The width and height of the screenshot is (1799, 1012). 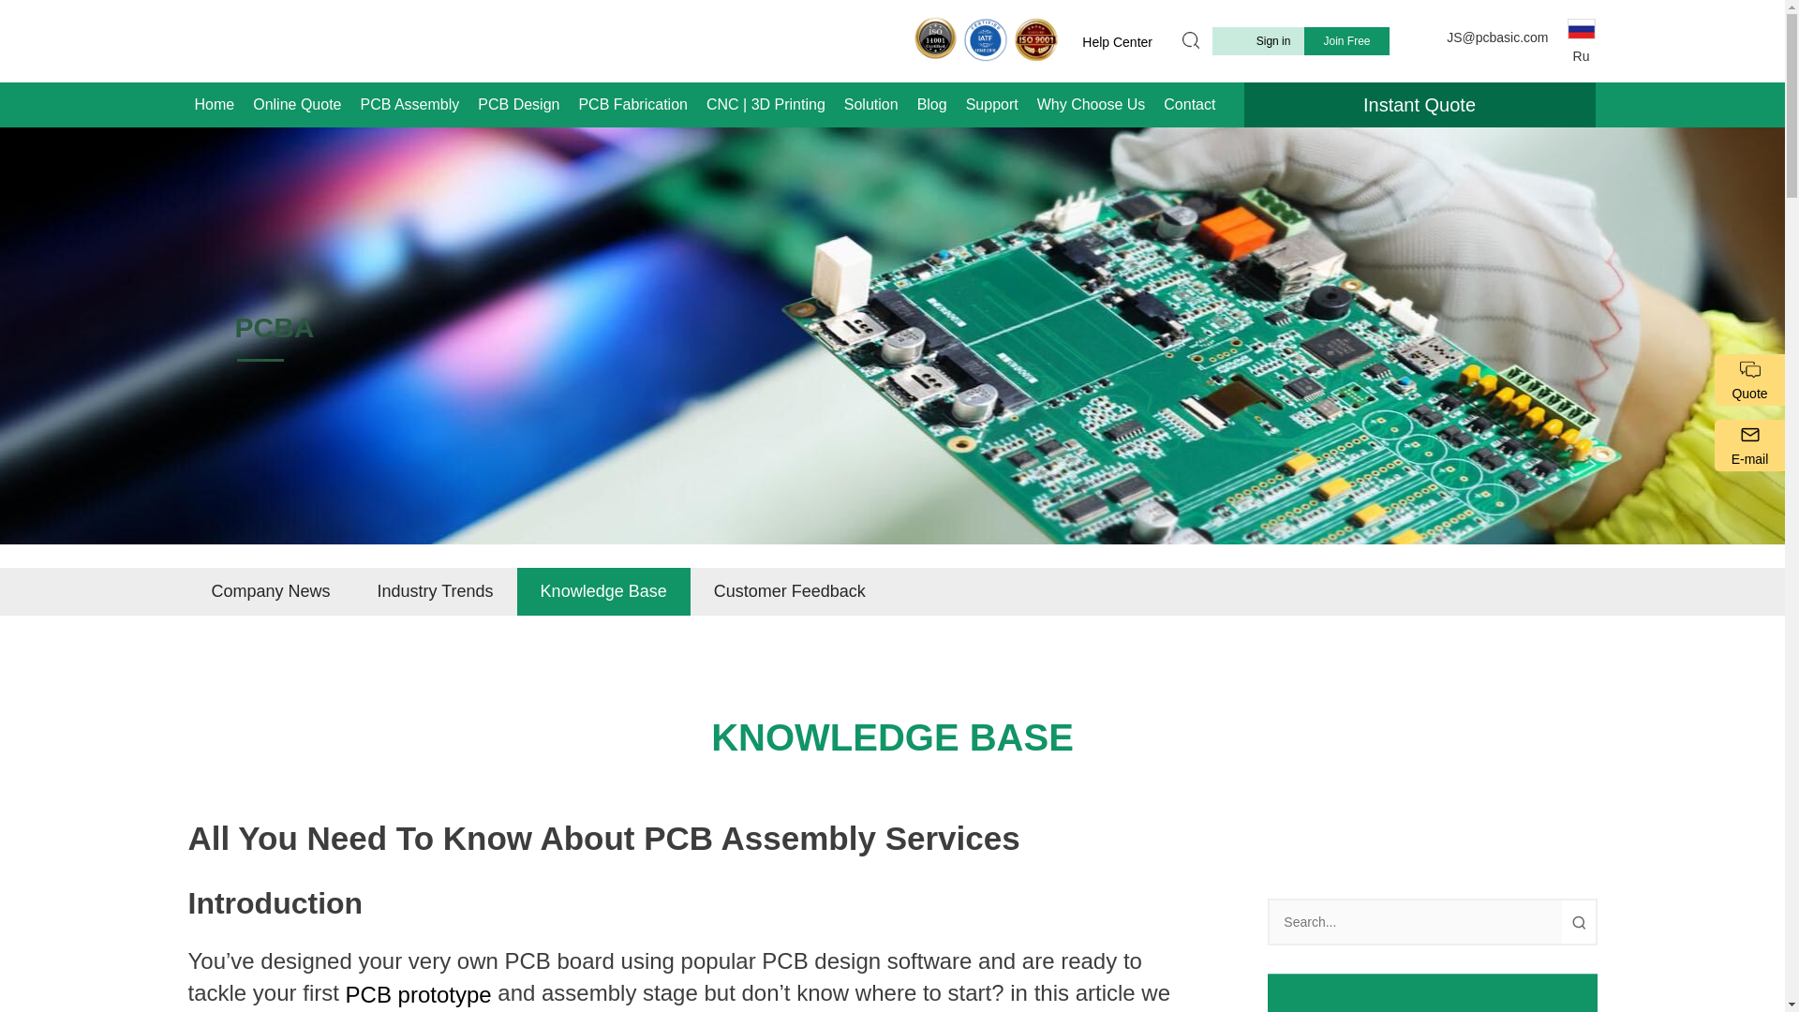 I want to click on Sign in, so click(x=1259, y=41).